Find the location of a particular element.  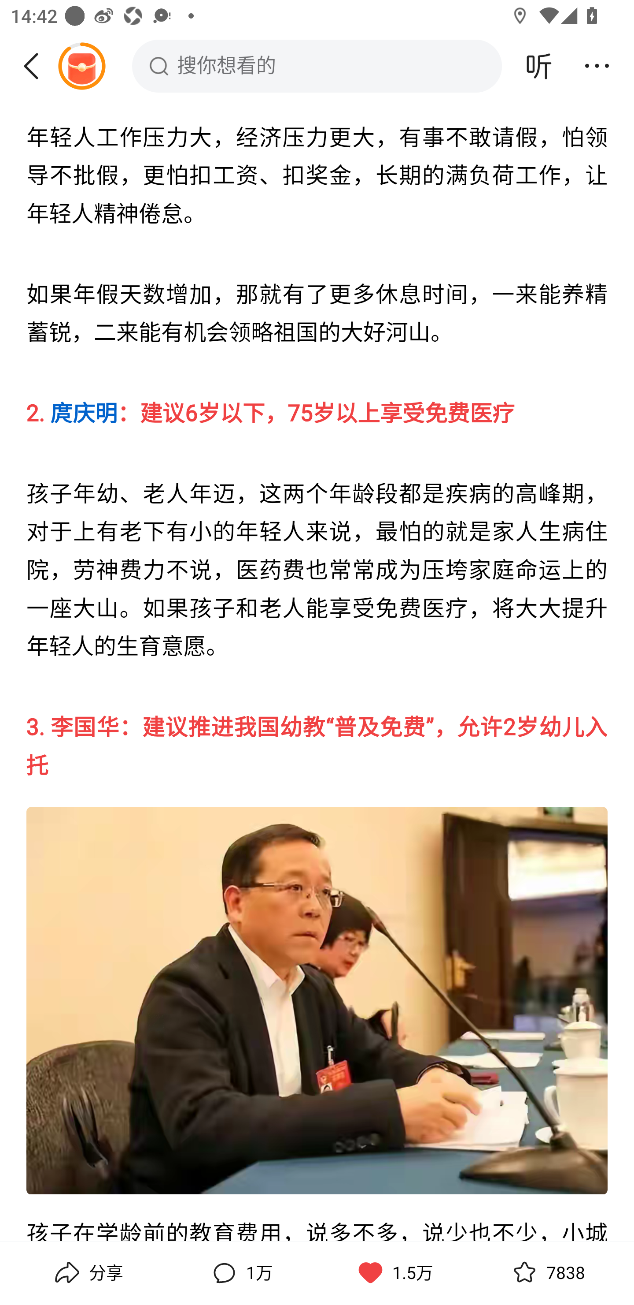

听头条 is located at coordinates (539, 66).